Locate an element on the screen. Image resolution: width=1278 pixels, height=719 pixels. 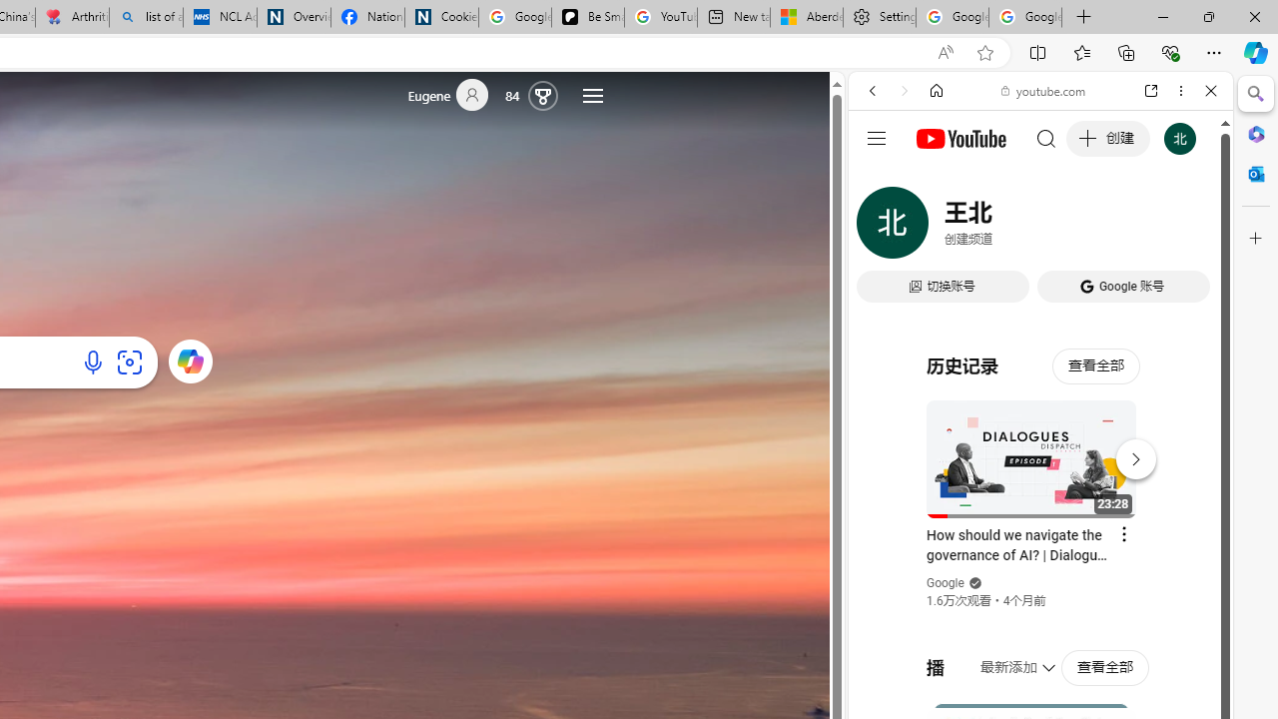
youtube.com is located at coordinates (1044, 90).